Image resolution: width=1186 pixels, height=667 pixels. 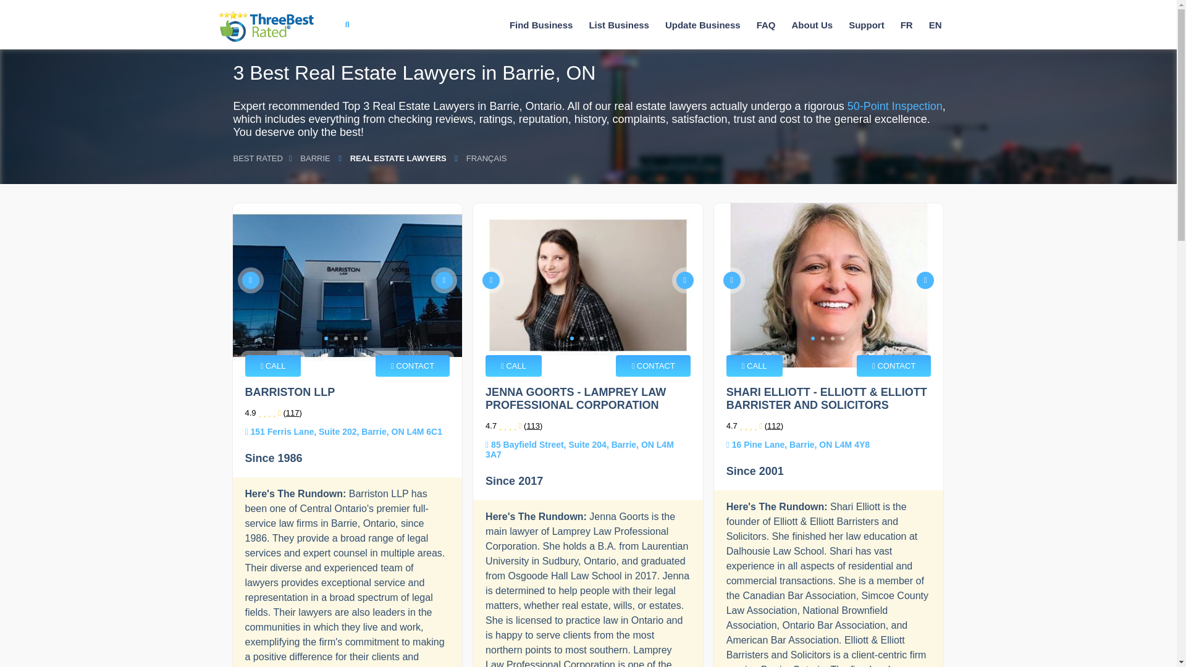 I want to click on EN, so click(x=935, y=25).